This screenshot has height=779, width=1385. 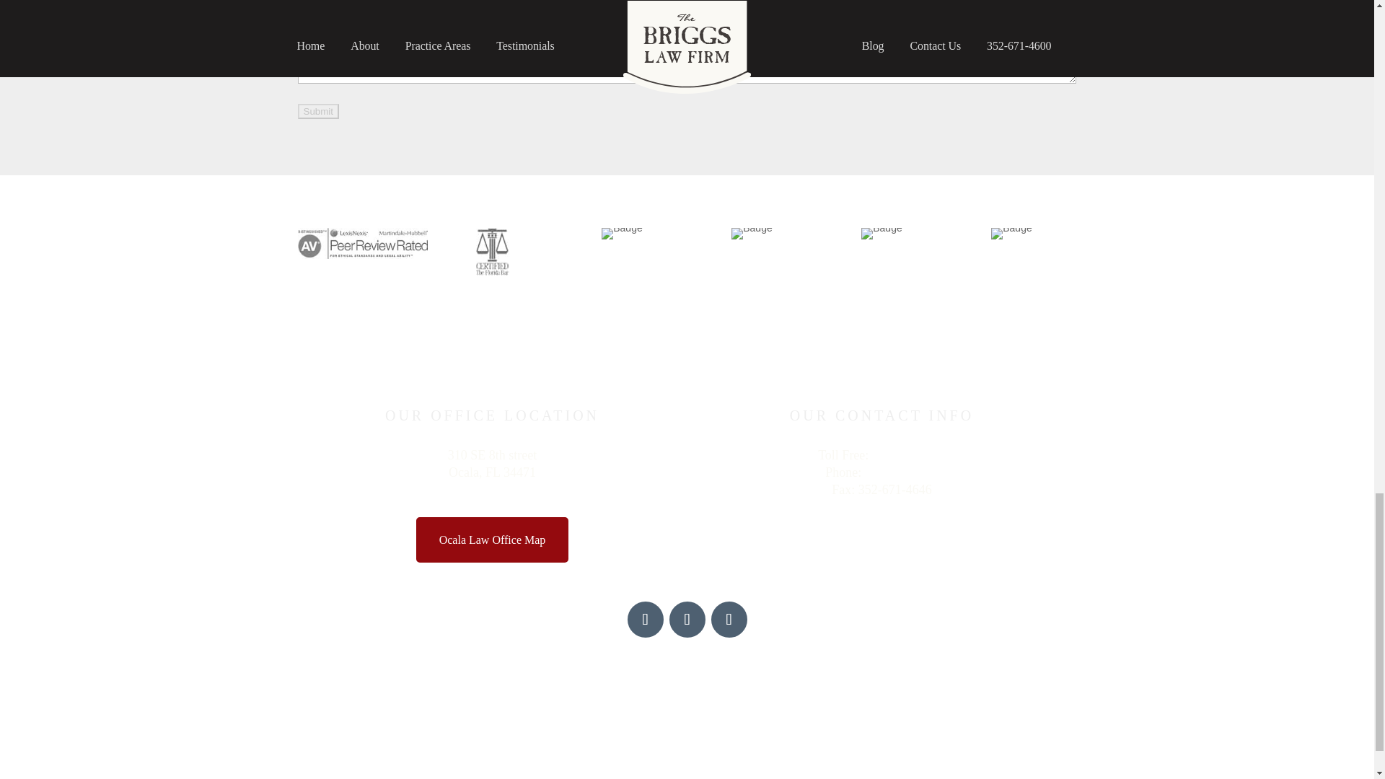 I want to click on the-florida-bar, so click(x=622, y=234).